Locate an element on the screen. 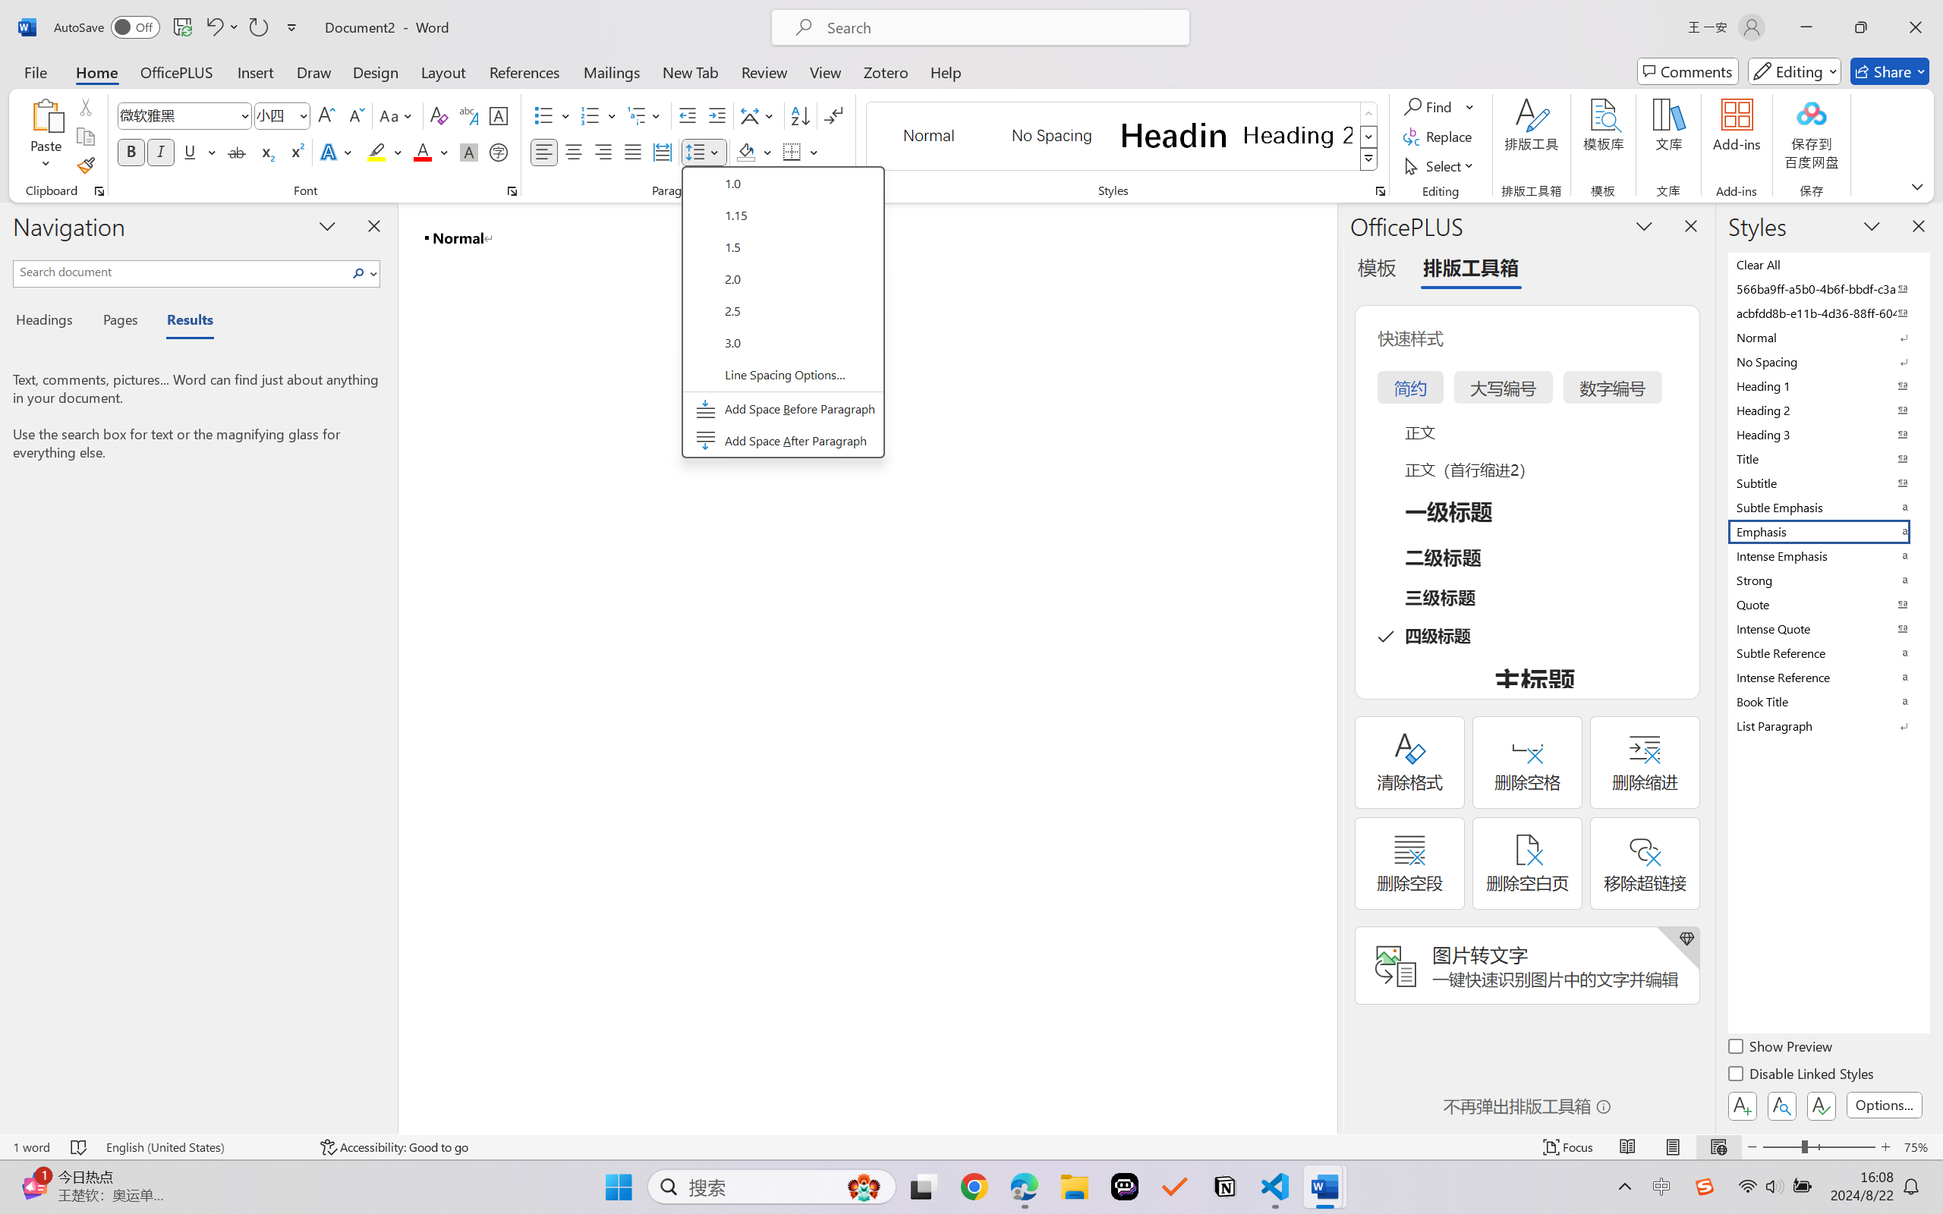 Image resolution: width=1943 pixels, height=1214 pixels. Notion is located at coordinates (1225, 1187).